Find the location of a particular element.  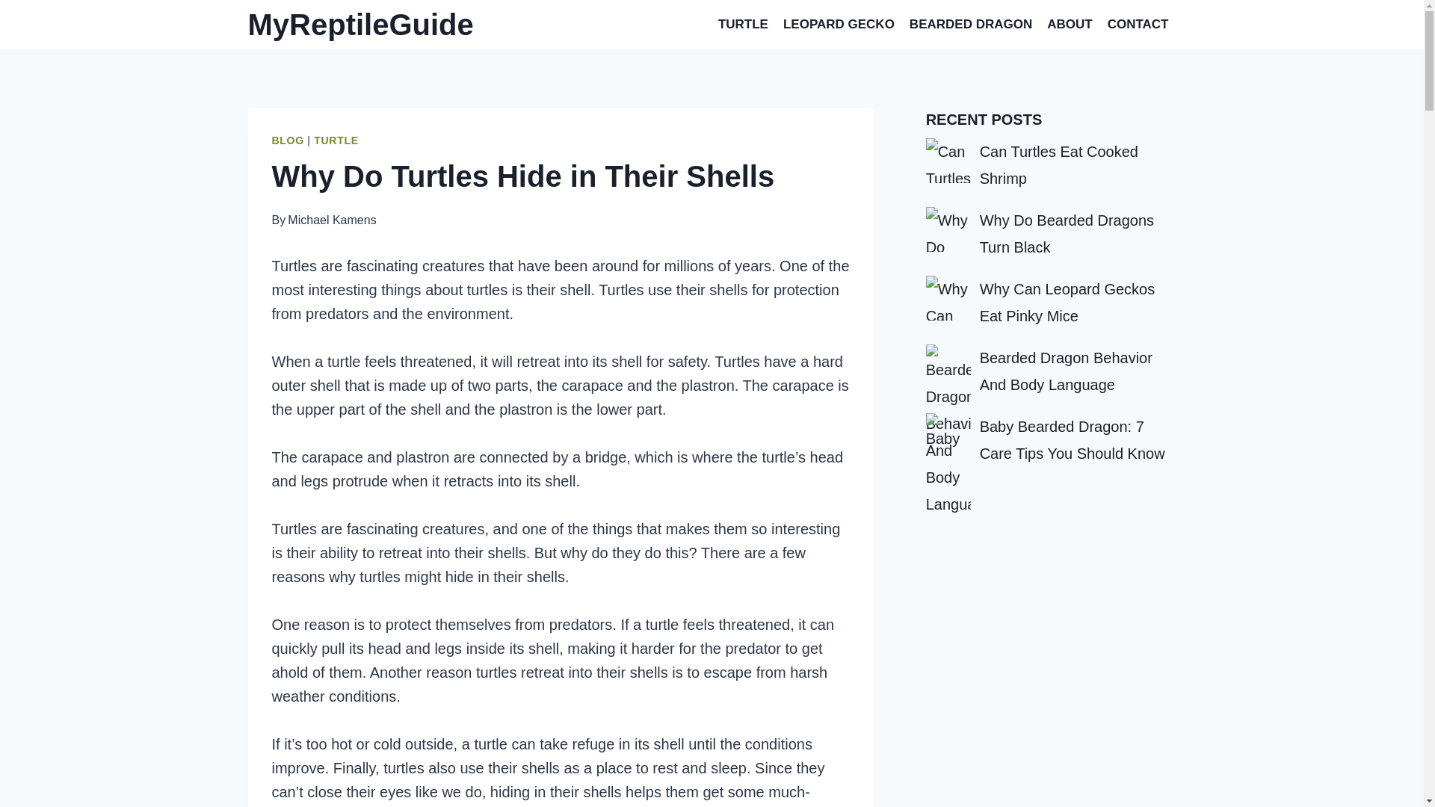

Baby Bearded Dragon: 7 Care Tips You Should Know is located at coordinates (1073, 439).